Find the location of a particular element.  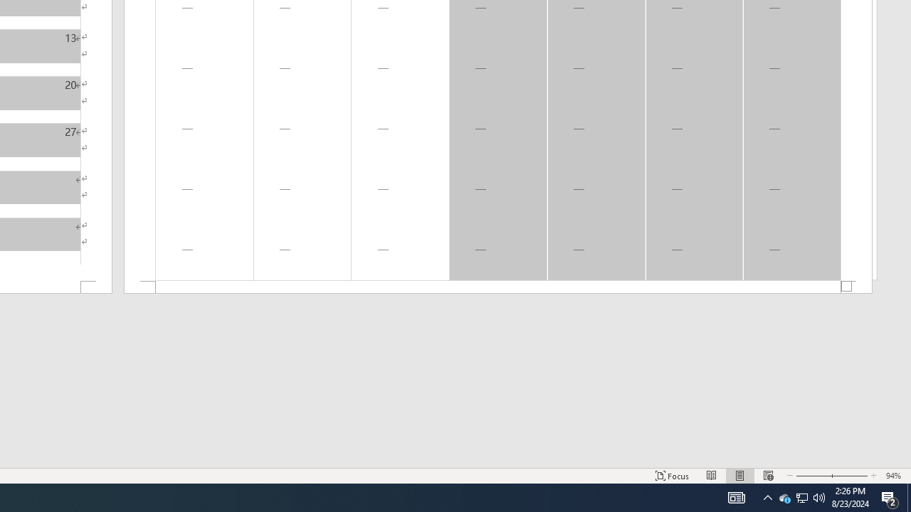

Notification Chevron is located at coordinates (767, 498).